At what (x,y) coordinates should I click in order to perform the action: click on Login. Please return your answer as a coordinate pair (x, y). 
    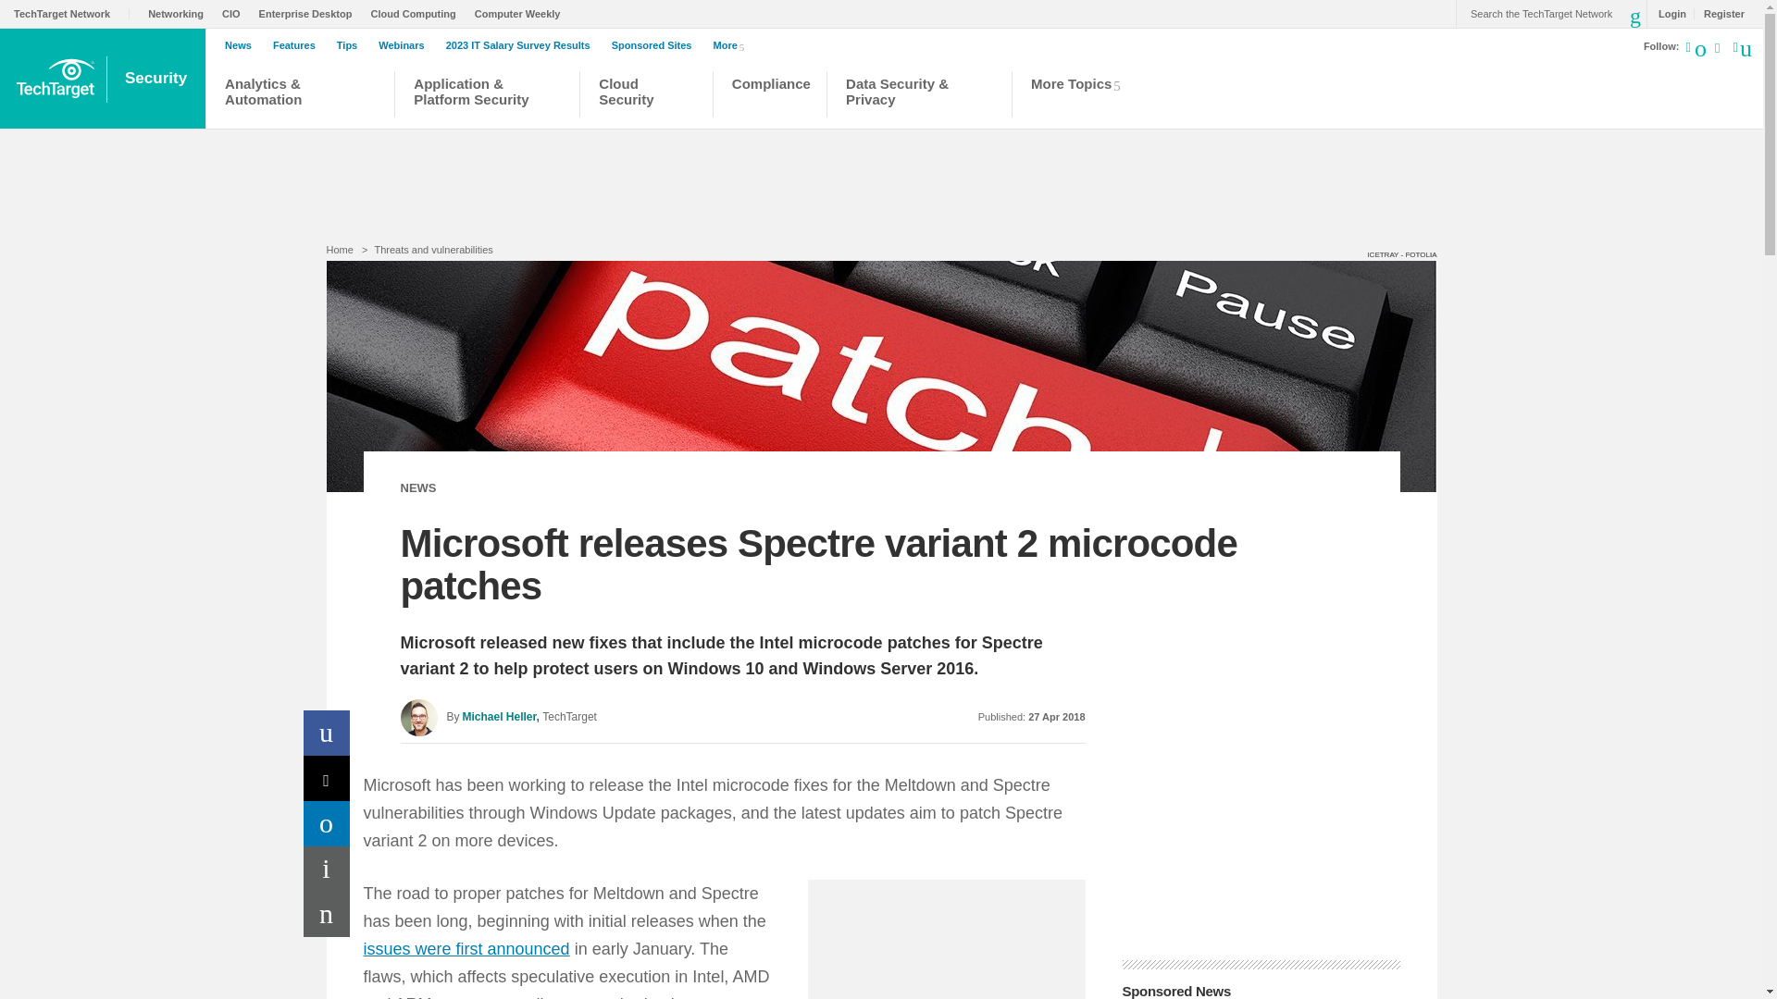
    Looking at the image, I should click on (1668, 13).